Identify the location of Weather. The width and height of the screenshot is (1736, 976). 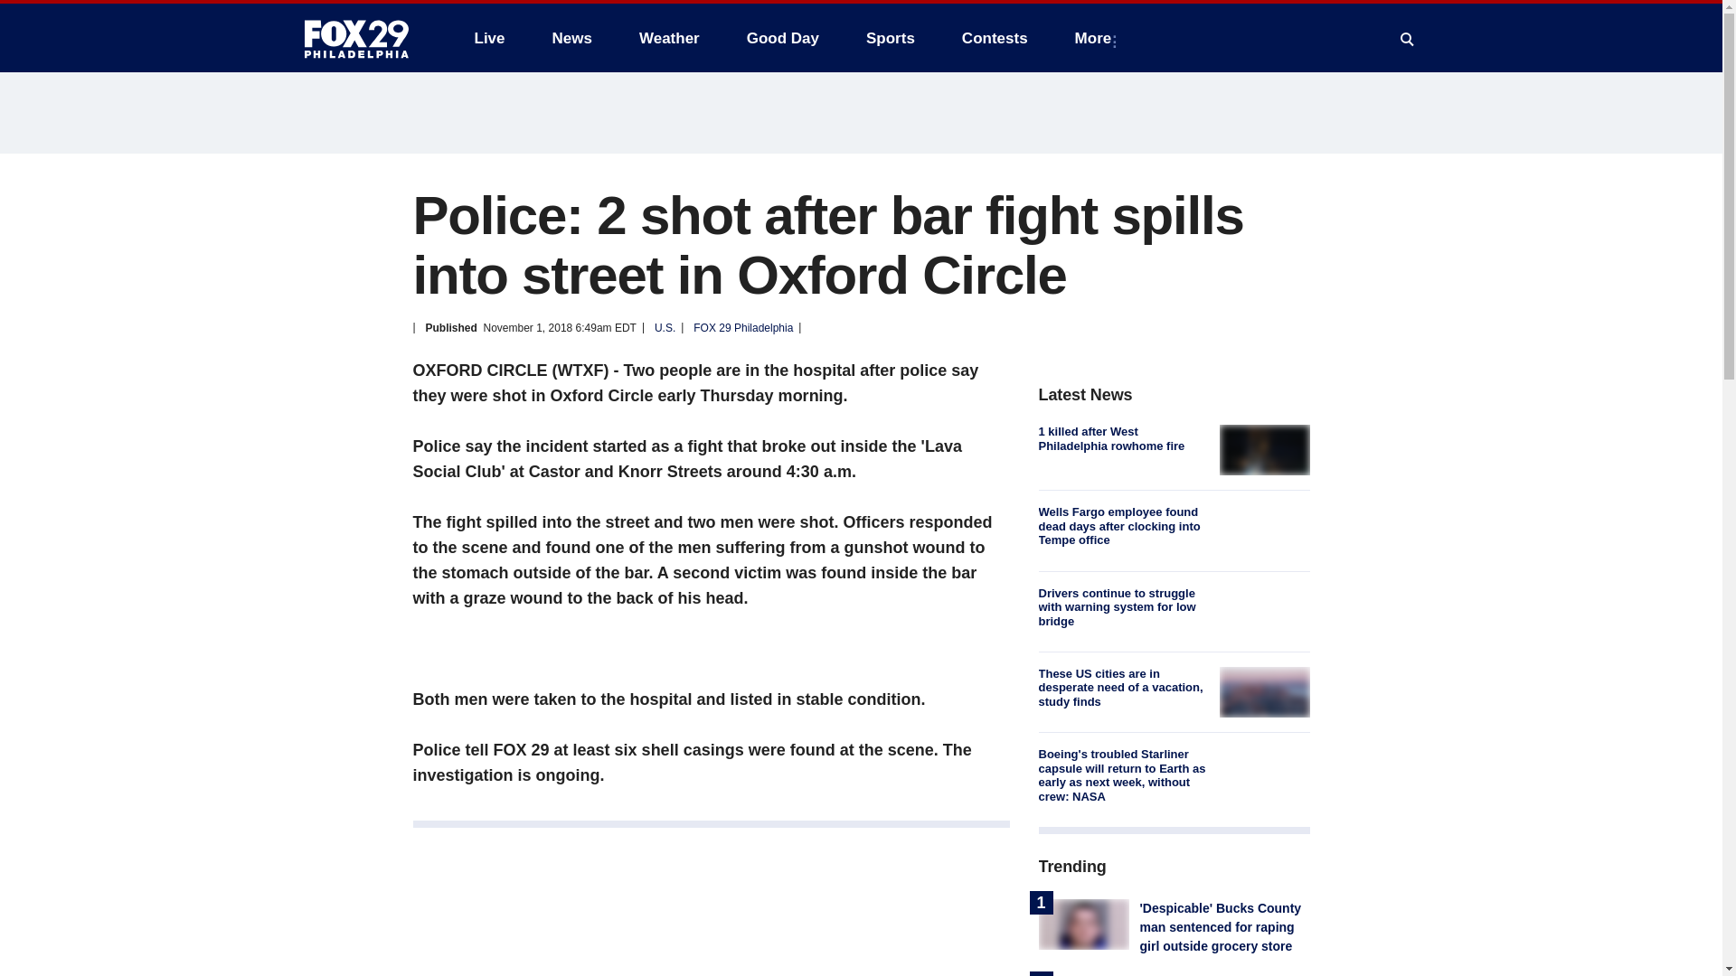
(669, 38).